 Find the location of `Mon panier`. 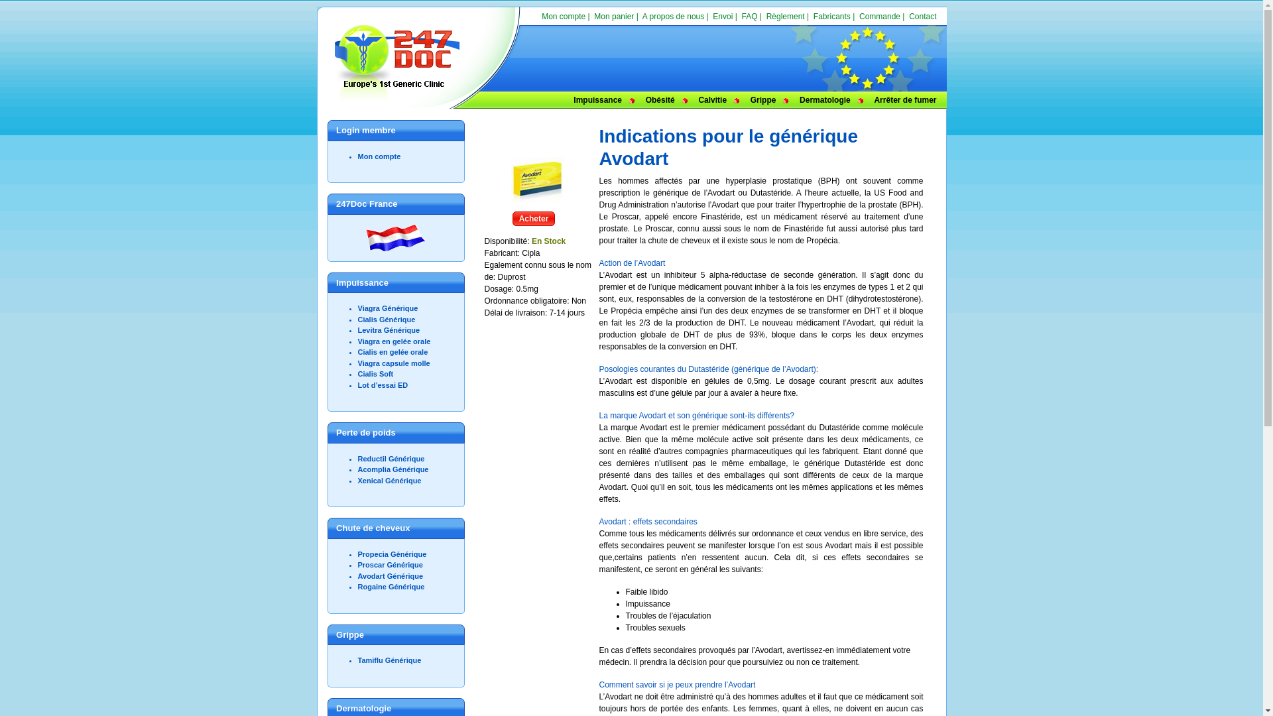

Mon panier is located at coordinates (614, 17).